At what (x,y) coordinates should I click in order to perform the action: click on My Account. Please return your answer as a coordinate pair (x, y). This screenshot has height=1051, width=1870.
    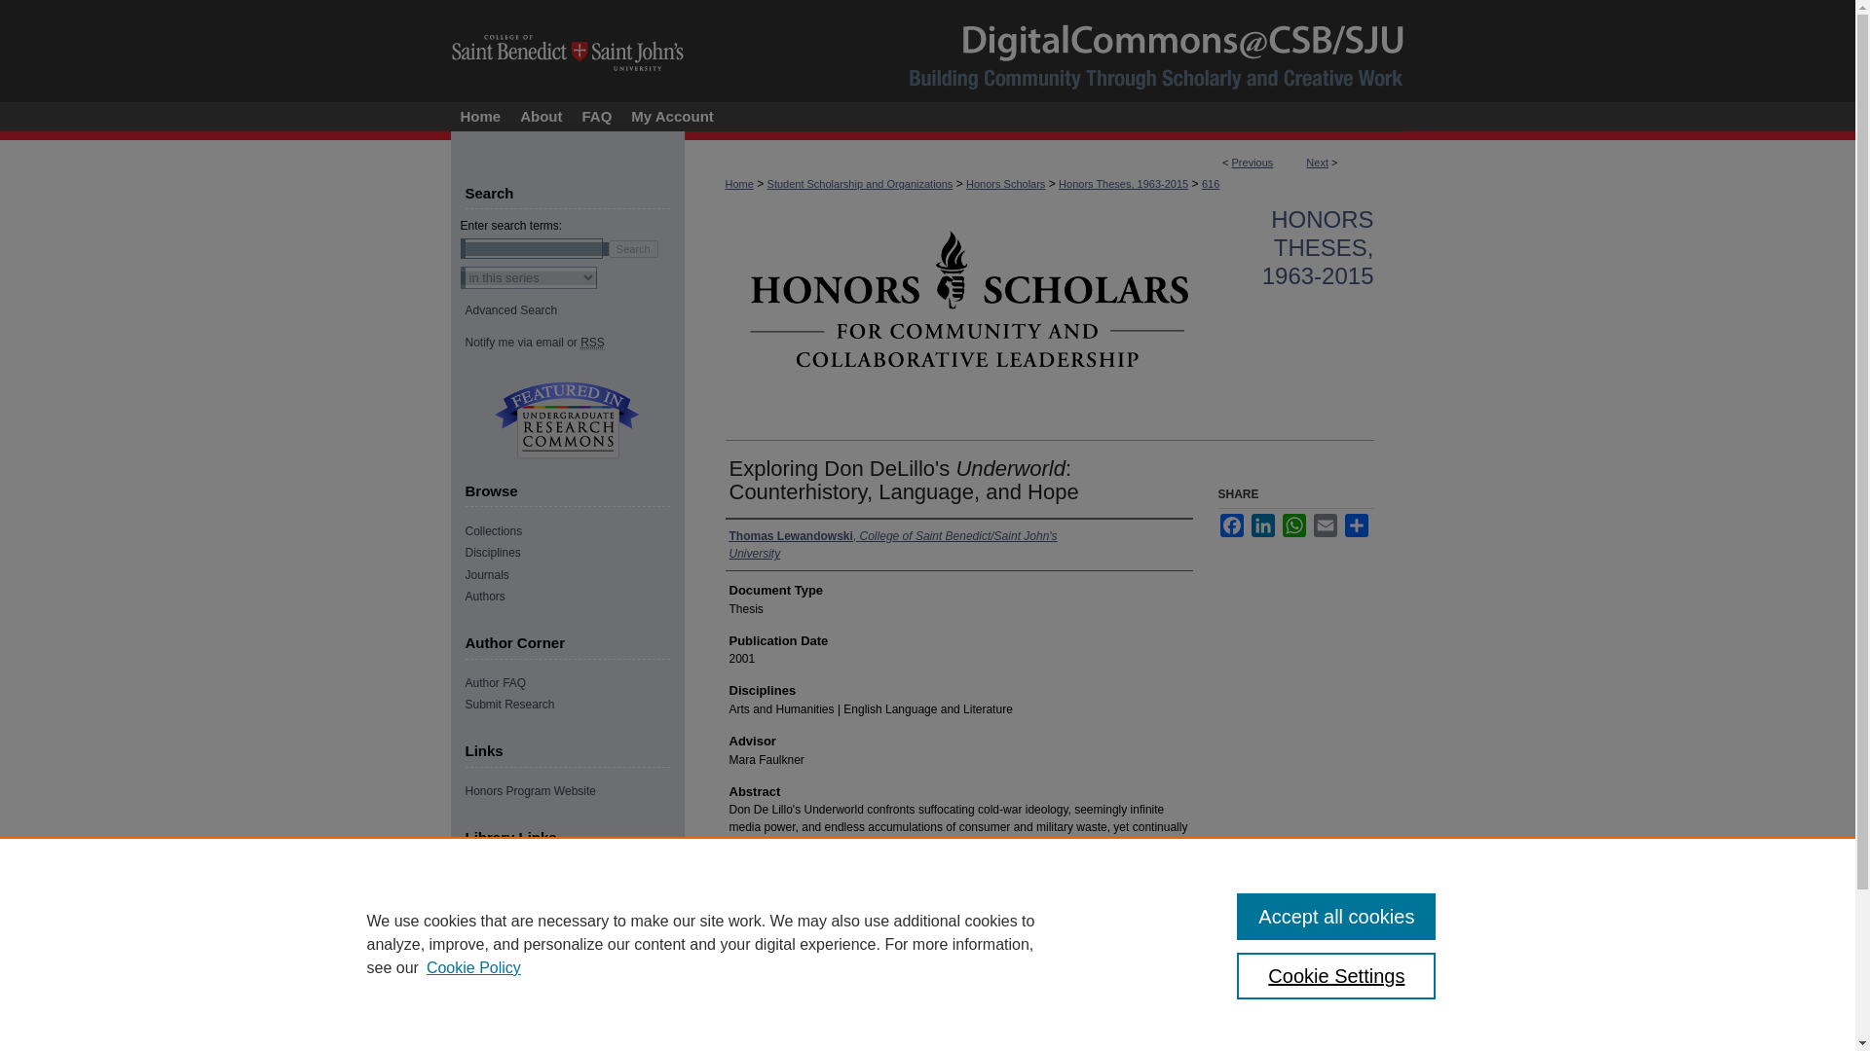
    Looking at the image, I should click on (671, 117).